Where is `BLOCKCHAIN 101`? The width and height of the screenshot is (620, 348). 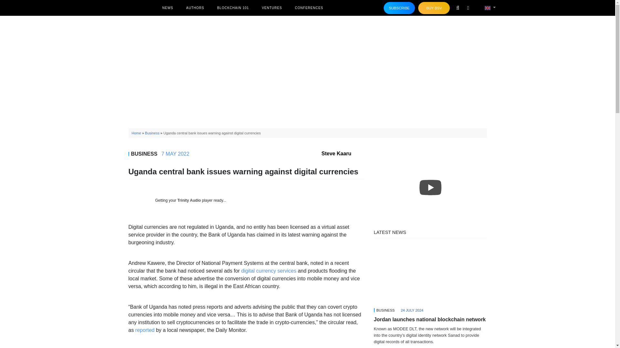
BLOCKCHAIN 101 is located at coordinates (232, 8).